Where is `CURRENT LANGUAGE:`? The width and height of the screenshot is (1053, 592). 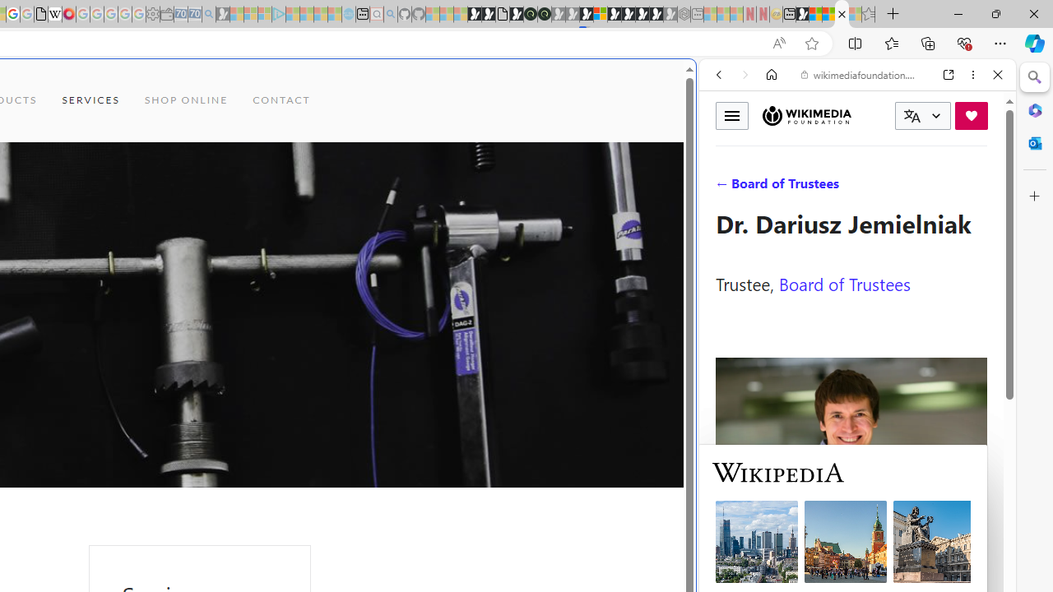 CURRENT LANGUAGE: is located at coordinates (923, 116).